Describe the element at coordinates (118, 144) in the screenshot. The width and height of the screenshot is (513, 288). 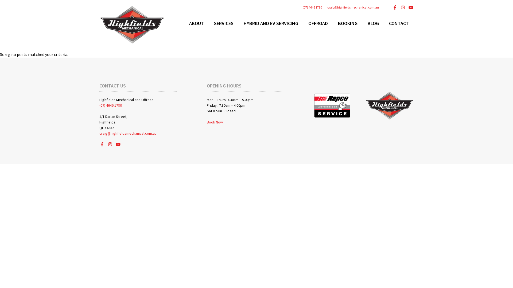
I see `View Highfields Mechanical's YouTube Page` at that location.